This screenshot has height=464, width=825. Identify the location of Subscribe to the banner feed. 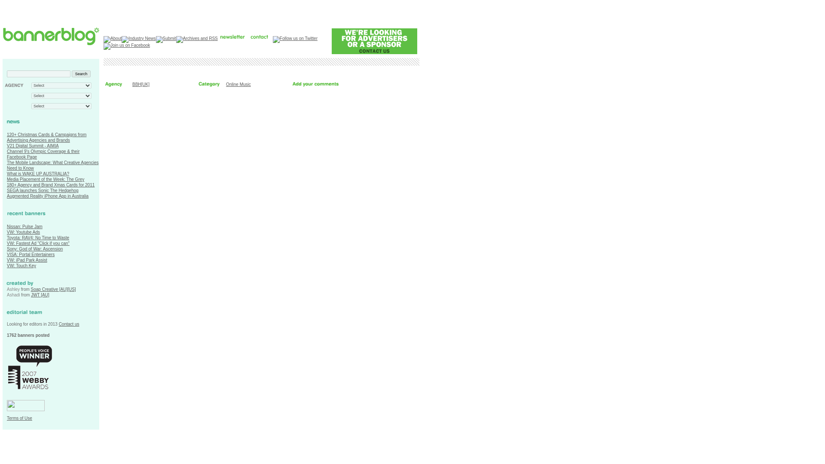
(10, 220).